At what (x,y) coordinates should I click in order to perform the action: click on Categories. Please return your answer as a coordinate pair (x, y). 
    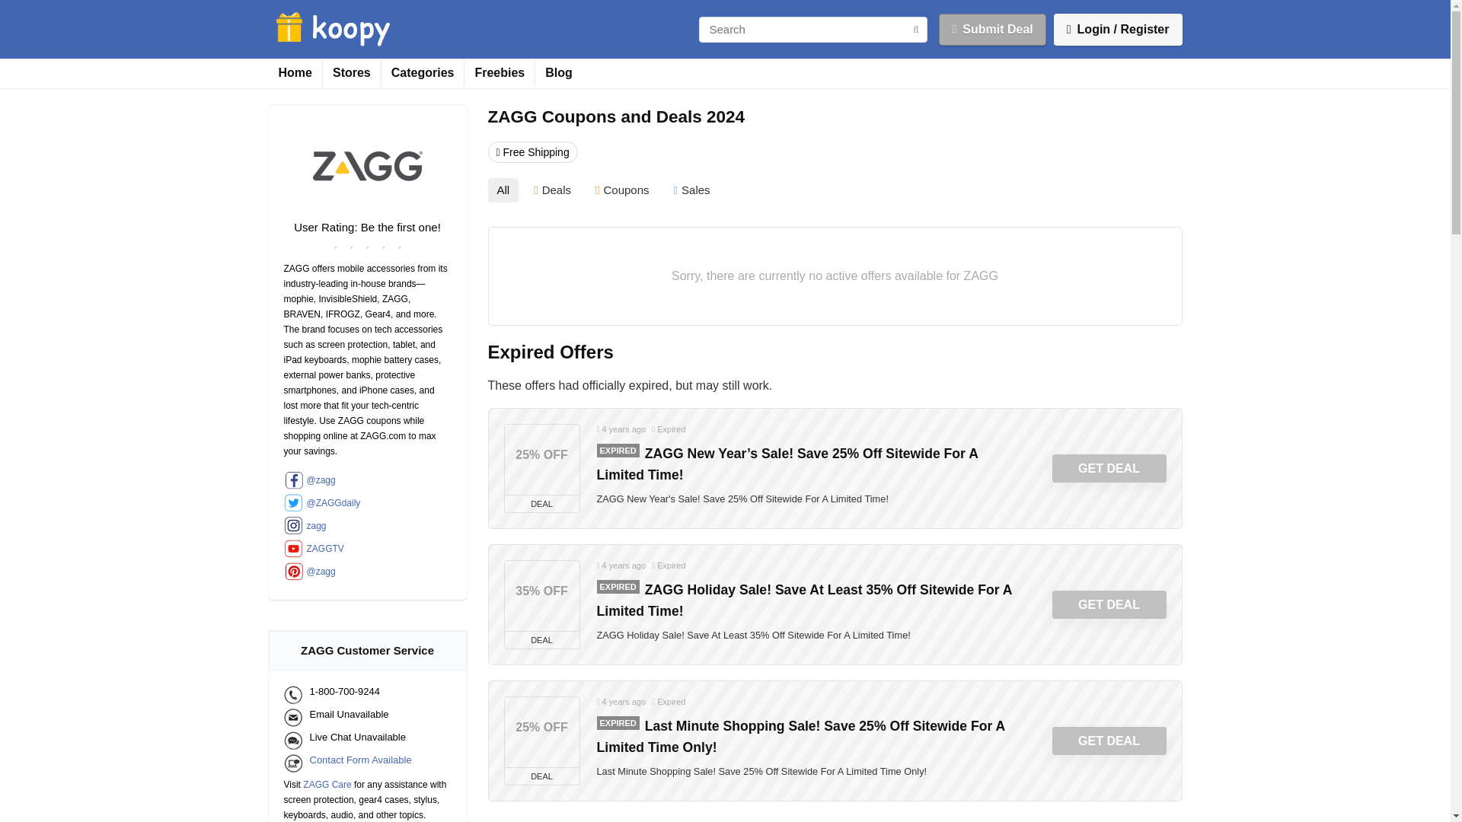
    Looking at the image, I should click on (423, 73).